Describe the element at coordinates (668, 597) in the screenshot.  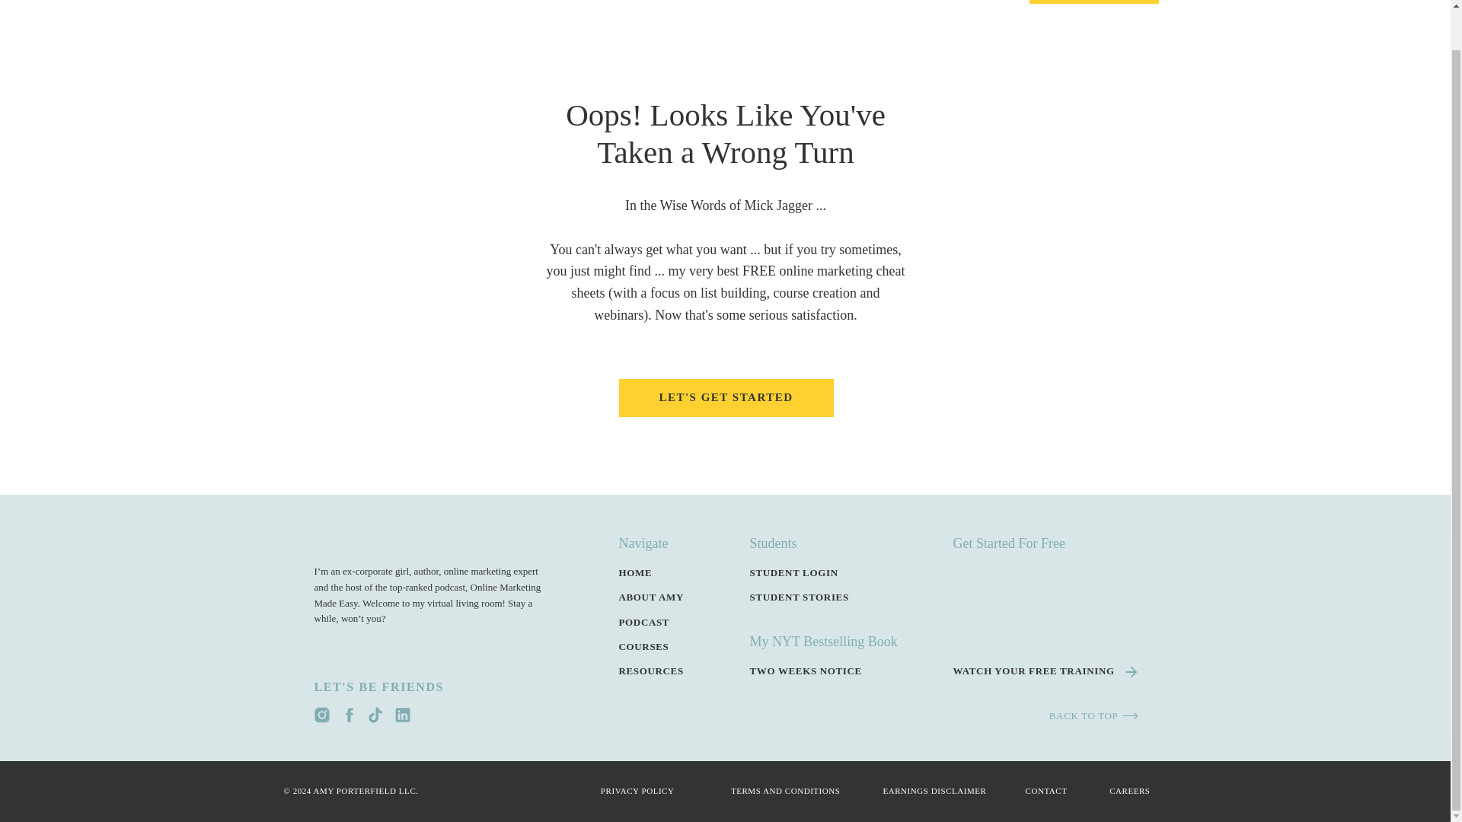
I see `ABOUT AMY` at that location.